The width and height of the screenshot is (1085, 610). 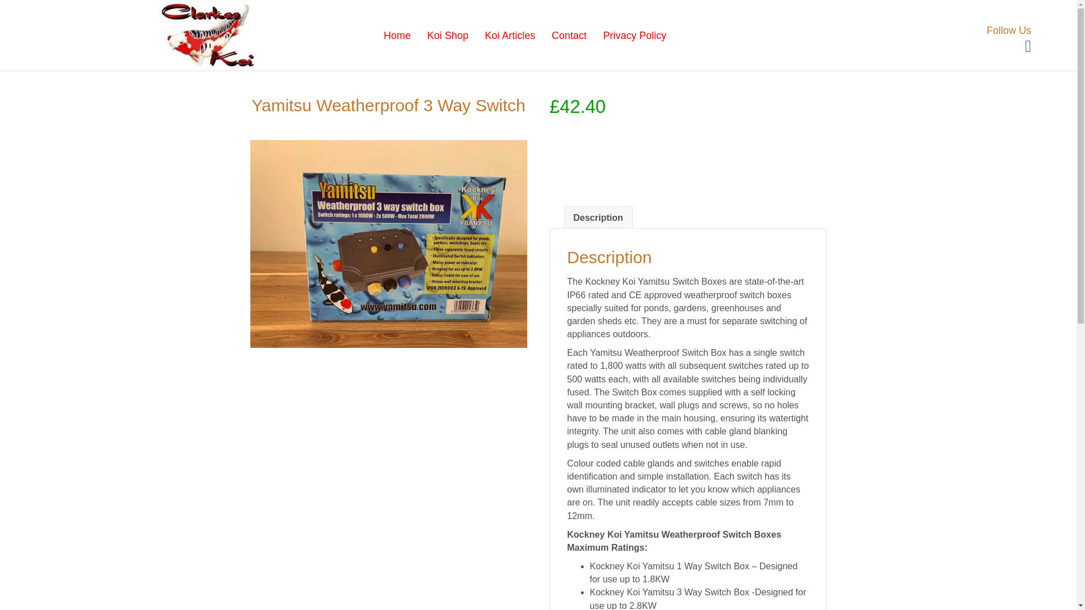 I want to click on Koi Articles, so click(x=510, y=36).